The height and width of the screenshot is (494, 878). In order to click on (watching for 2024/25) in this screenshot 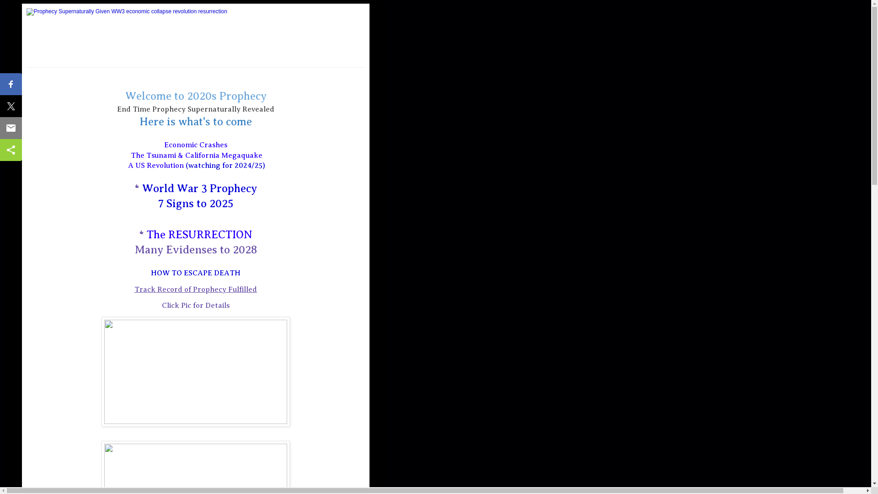, I will do `click(225, 166)`.